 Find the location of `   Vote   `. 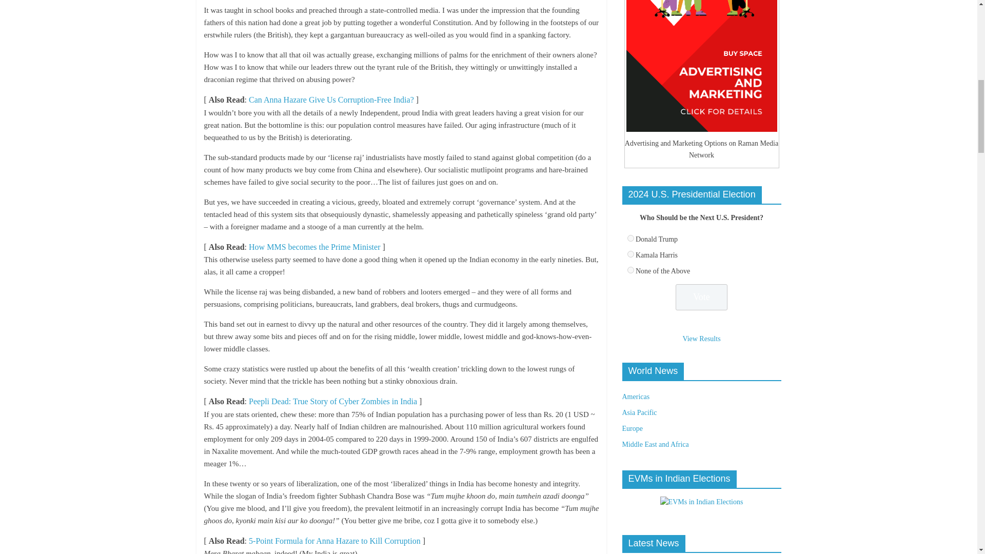

   Vote    is located at coordinates (702, 297).